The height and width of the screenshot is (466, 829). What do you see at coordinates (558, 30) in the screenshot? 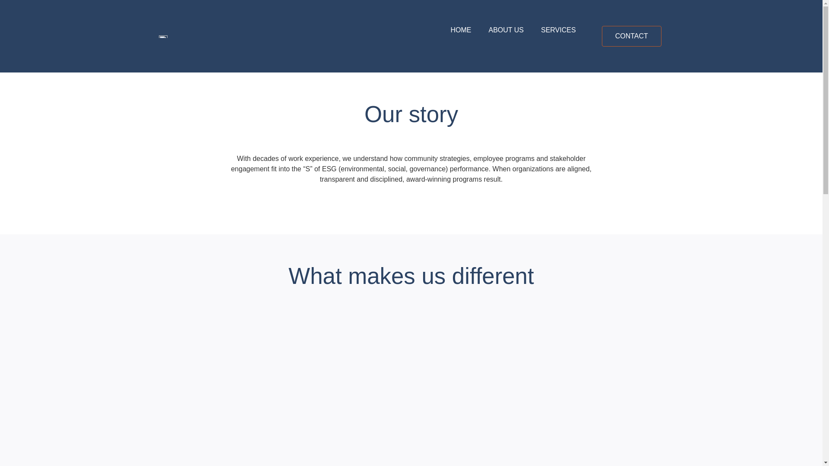
I see `SERVICES` at bounding box center [558, 30].